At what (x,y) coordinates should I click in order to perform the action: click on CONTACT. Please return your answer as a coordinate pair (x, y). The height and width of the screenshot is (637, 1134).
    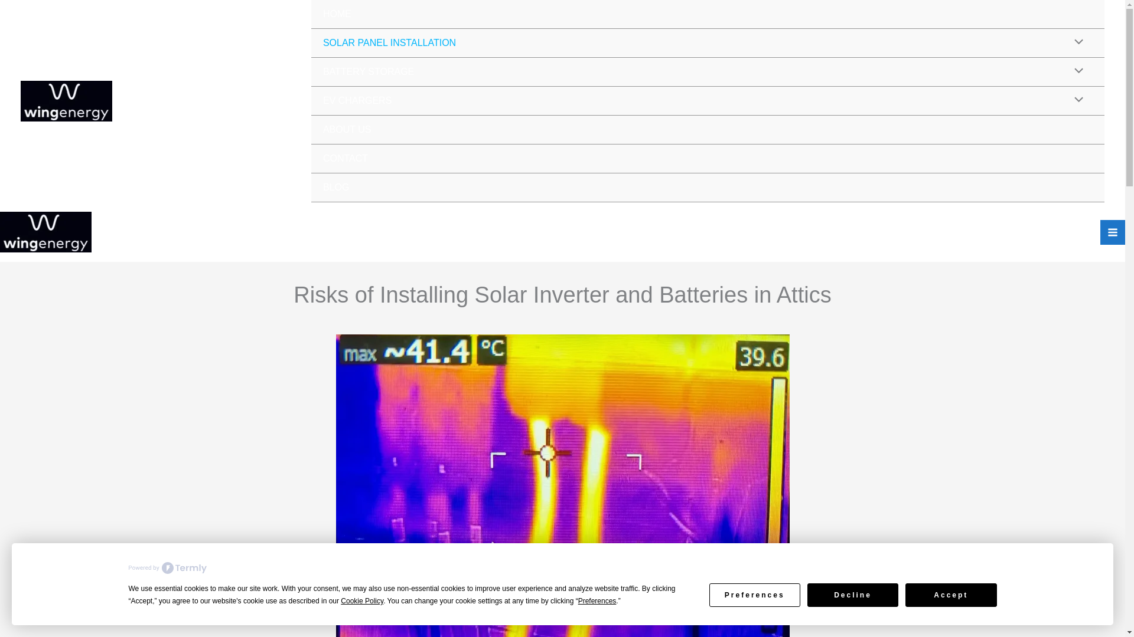
    Looking at the image, I should click on (708, 159).